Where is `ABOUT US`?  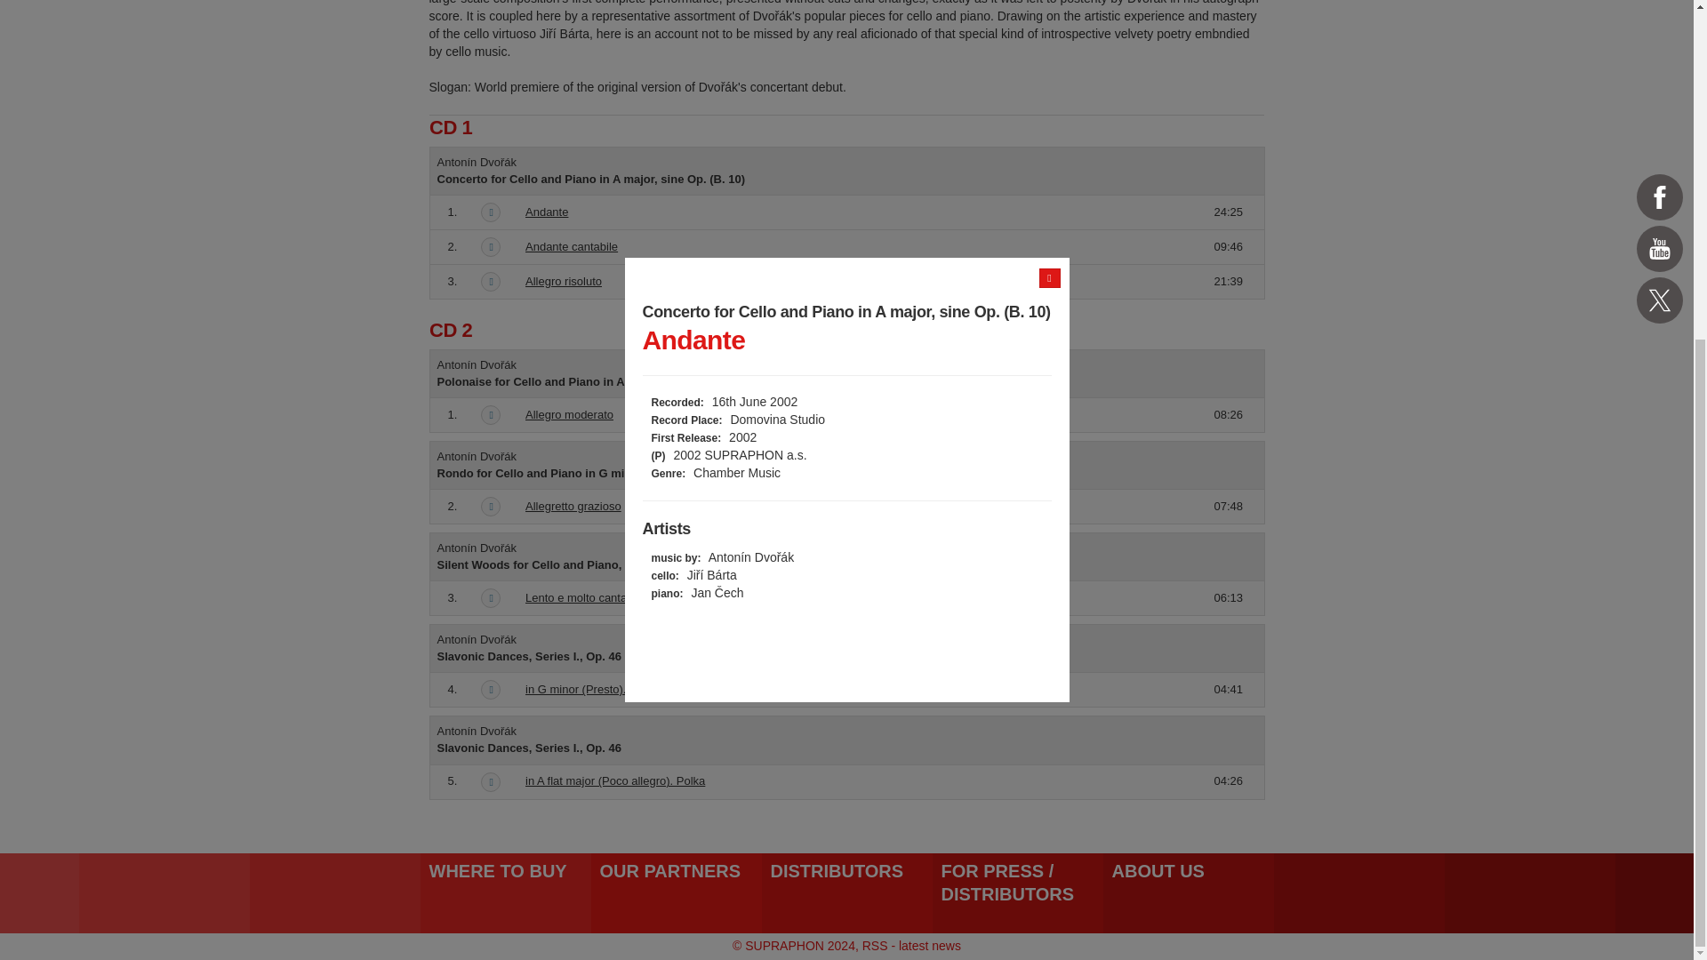
ABOUT US is located at coordinates (1188, 892).